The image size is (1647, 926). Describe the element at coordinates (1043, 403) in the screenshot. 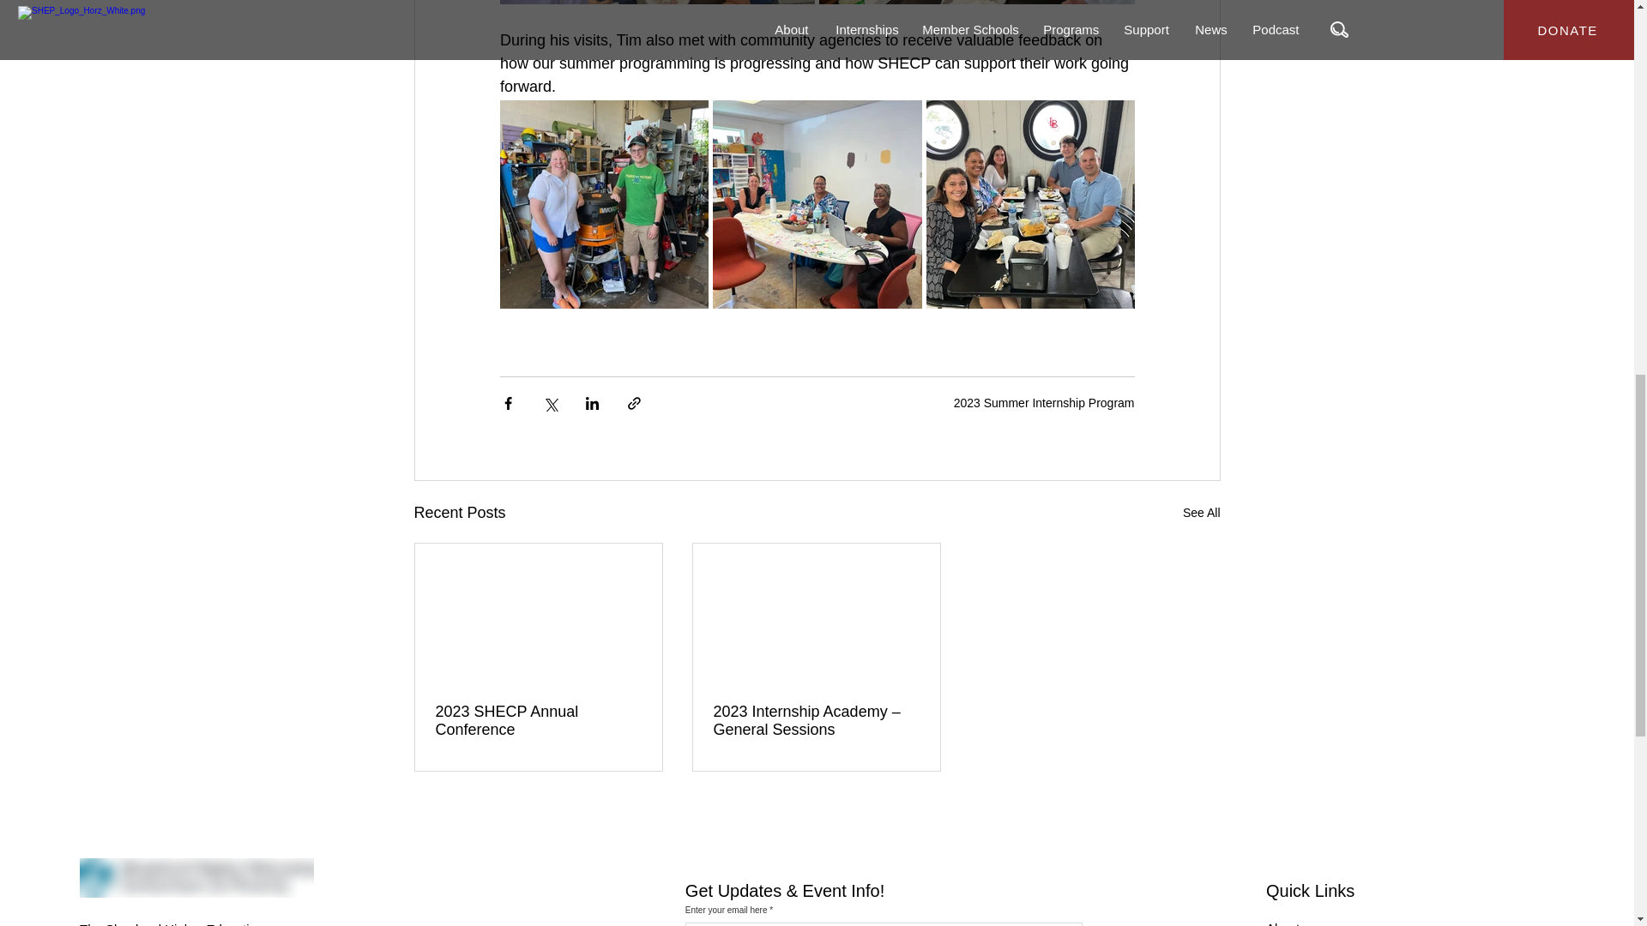

I see `2023 Summer Internship Program` at that location.